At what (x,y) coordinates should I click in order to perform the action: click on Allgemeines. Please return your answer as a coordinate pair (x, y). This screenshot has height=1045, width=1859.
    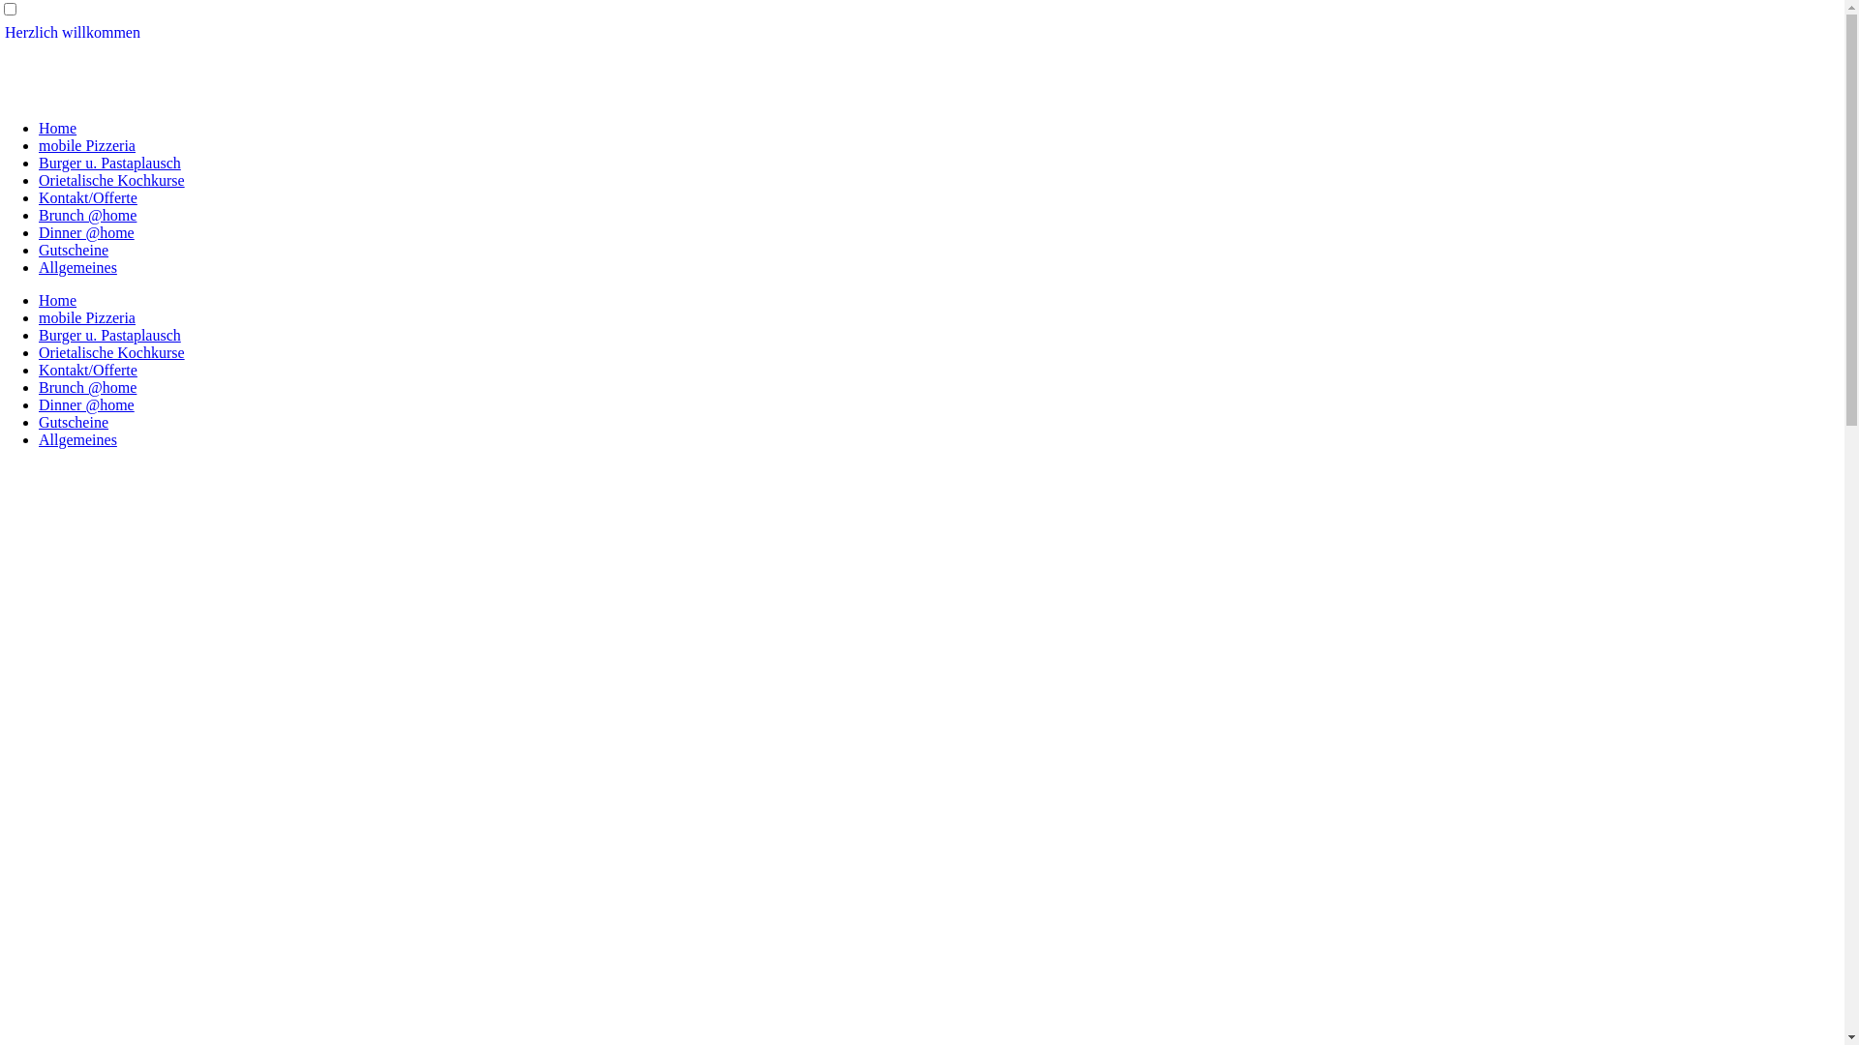
    Looking at the image, I should click on (77, 439).